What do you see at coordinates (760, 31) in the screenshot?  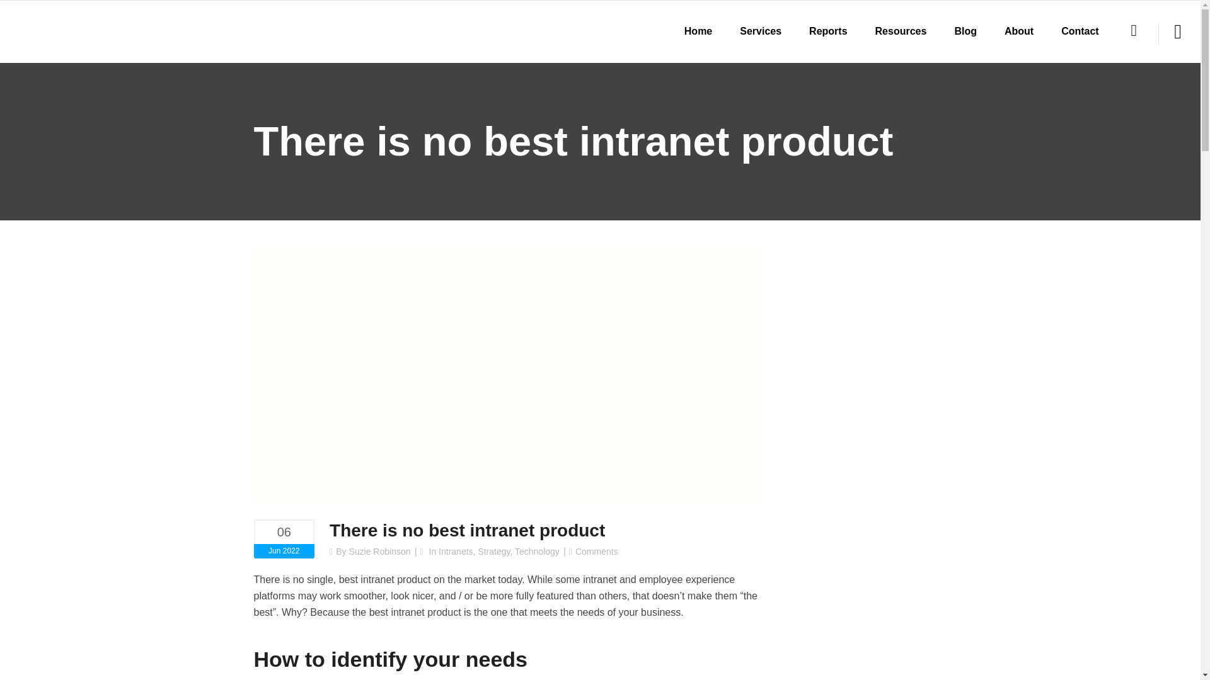 I see `Services` at bounding box center [760, 31].